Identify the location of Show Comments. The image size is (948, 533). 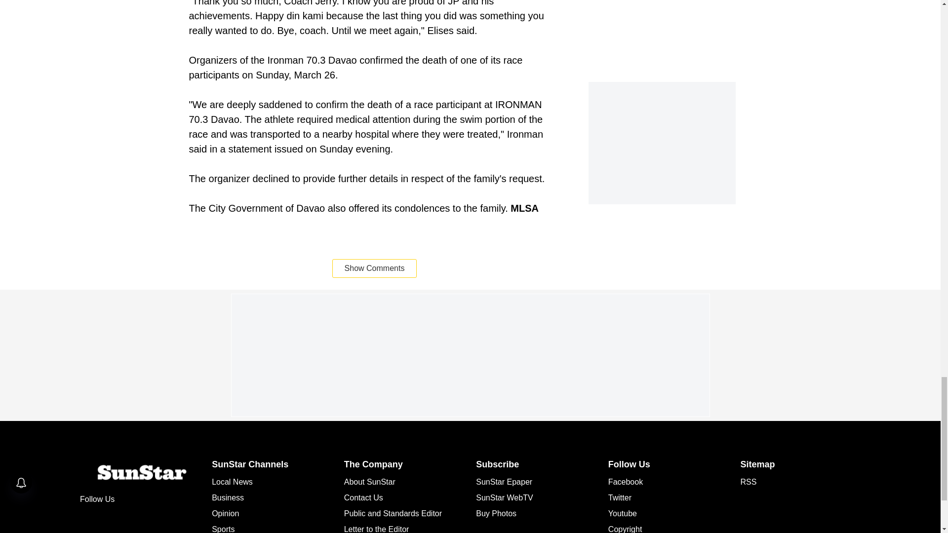
(374, 268).